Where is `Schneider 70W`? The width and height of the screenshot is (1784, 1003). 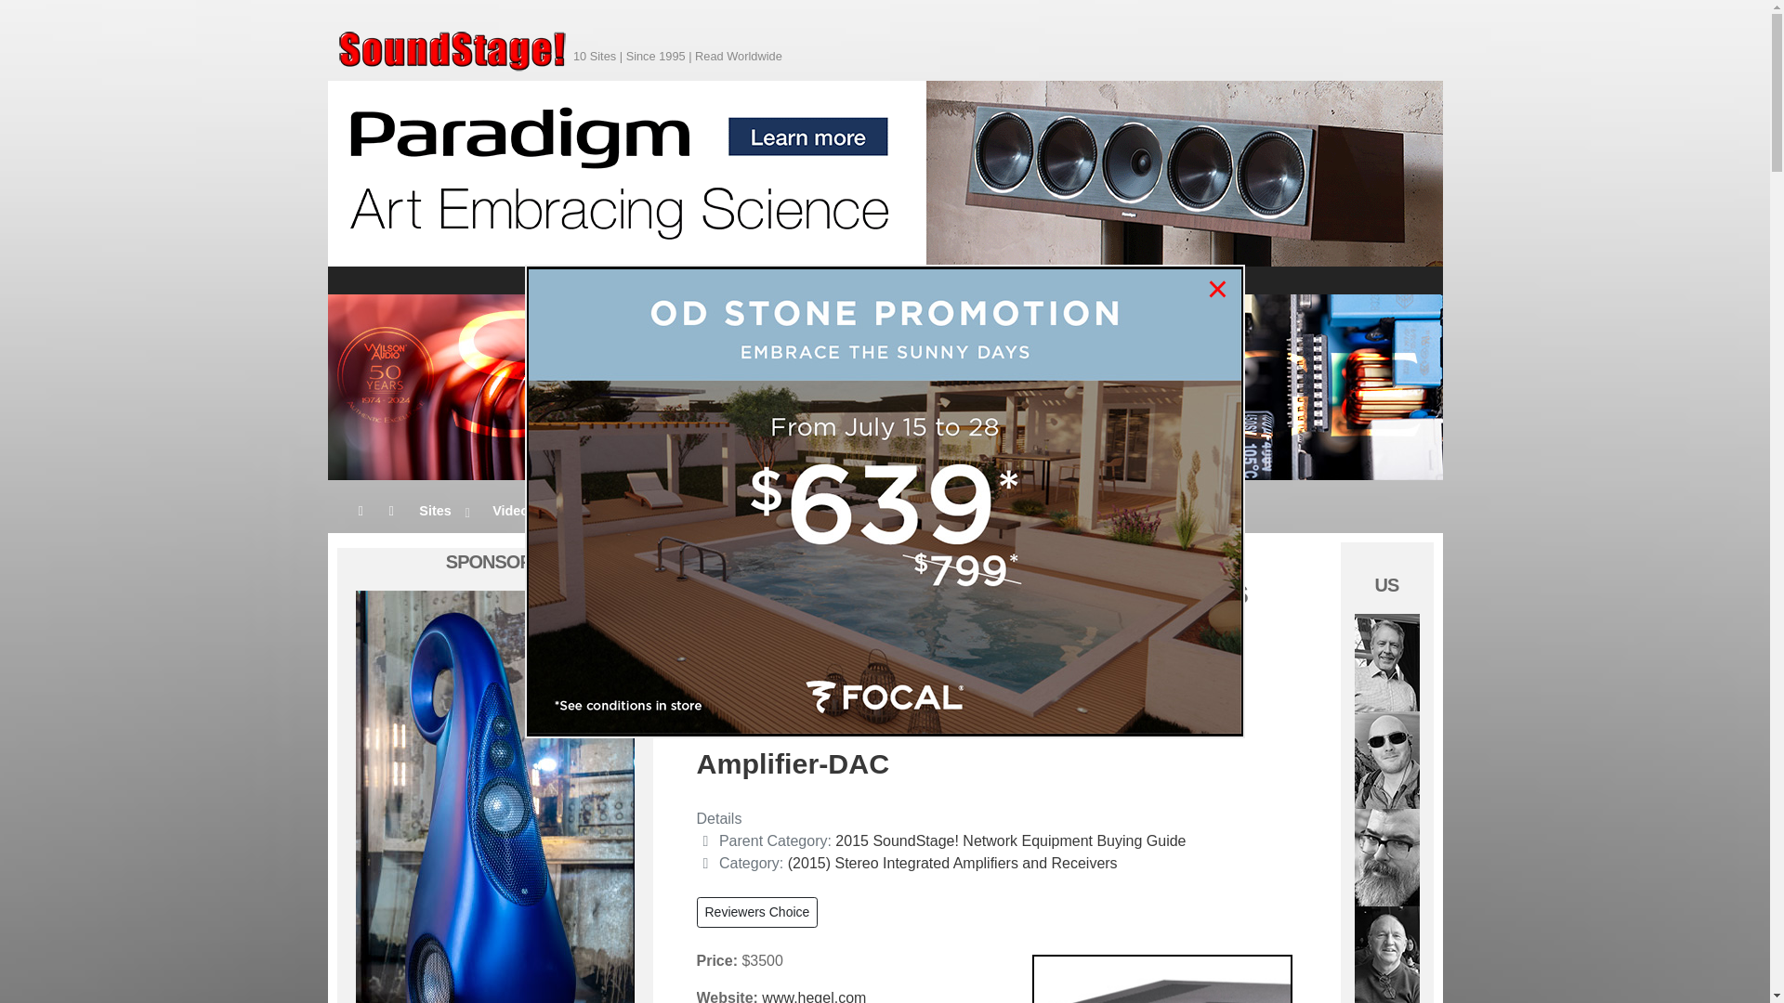 Schneider 70W is located at coordinates (1386, 661).